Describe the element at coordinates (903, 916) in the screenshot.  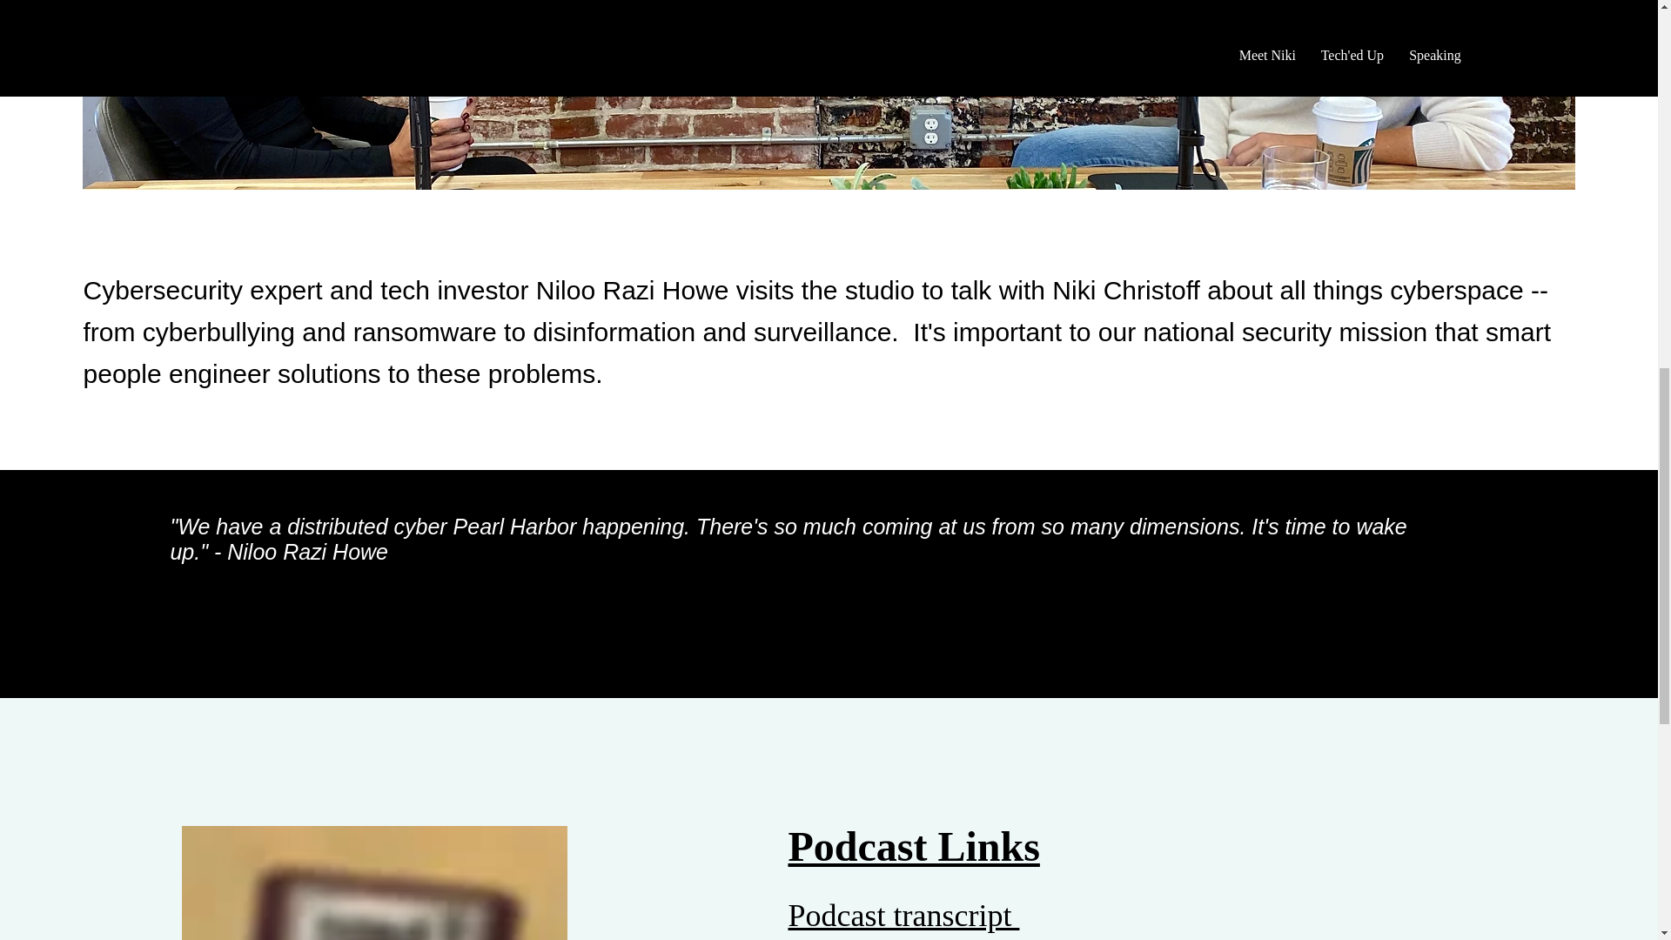
I see `Podcast transcript ` at that location.